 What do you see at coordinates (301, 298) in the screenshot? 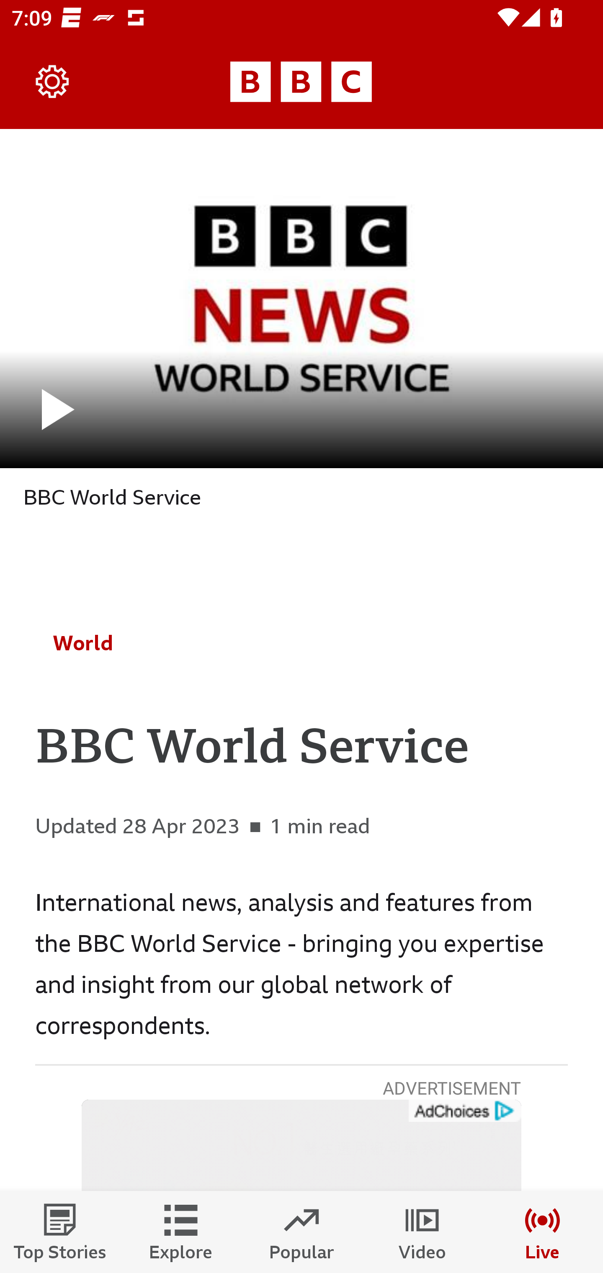
I see `play fullscreen` at bounding box center [301, 298].